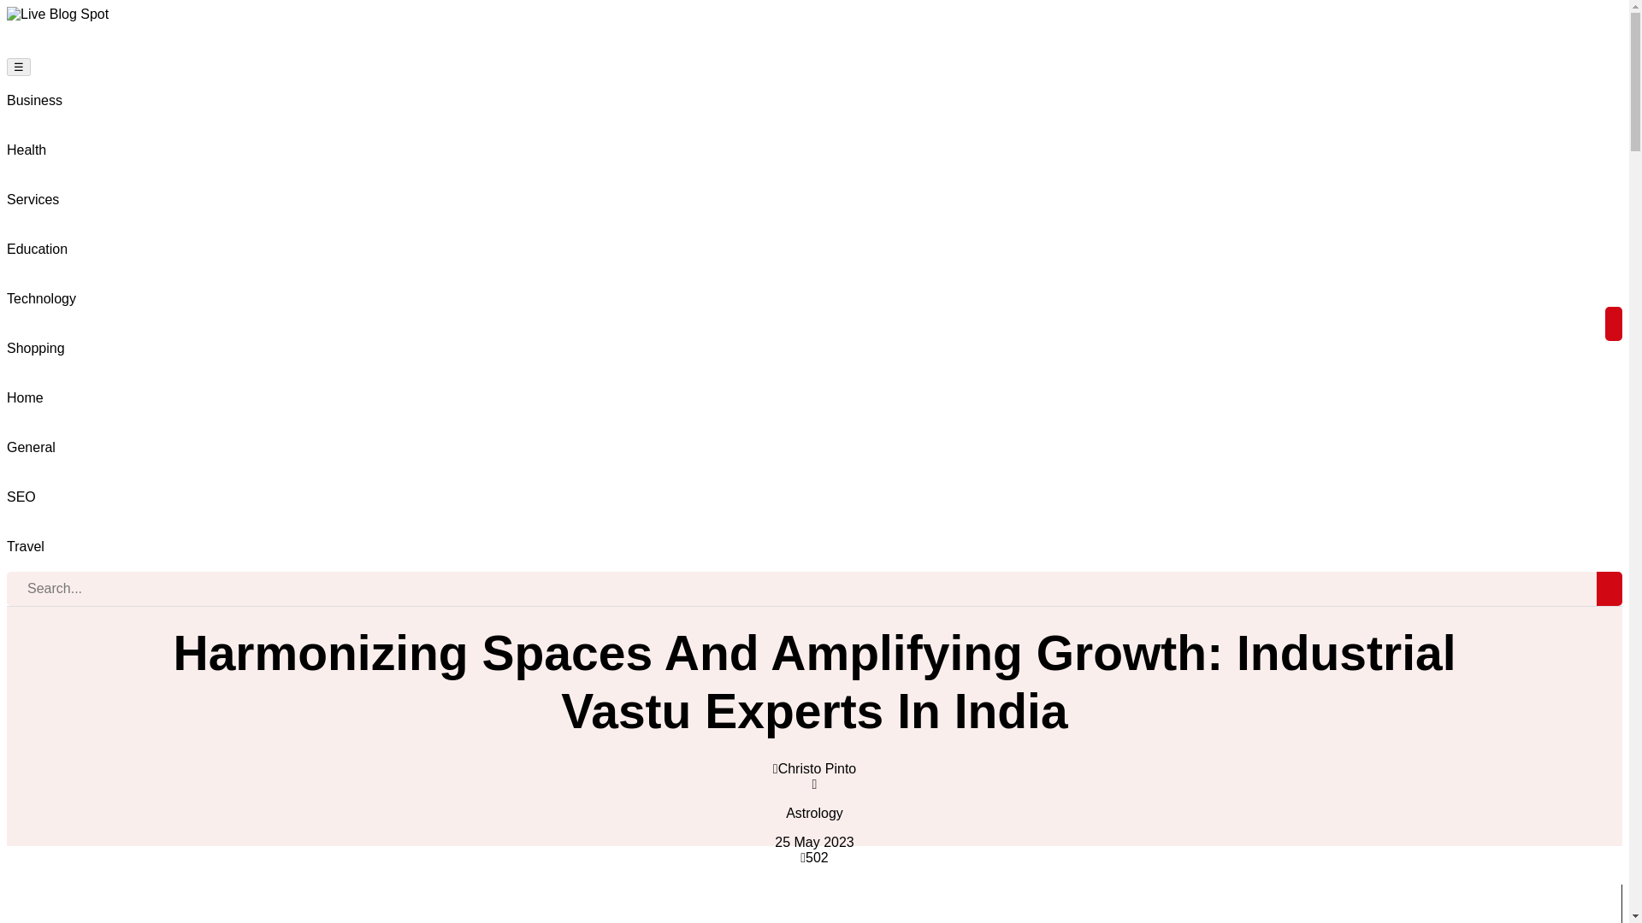 This screenshot has width=1642, height=923. I want to click on Posts by Christo Pinto, so click(818, 769).